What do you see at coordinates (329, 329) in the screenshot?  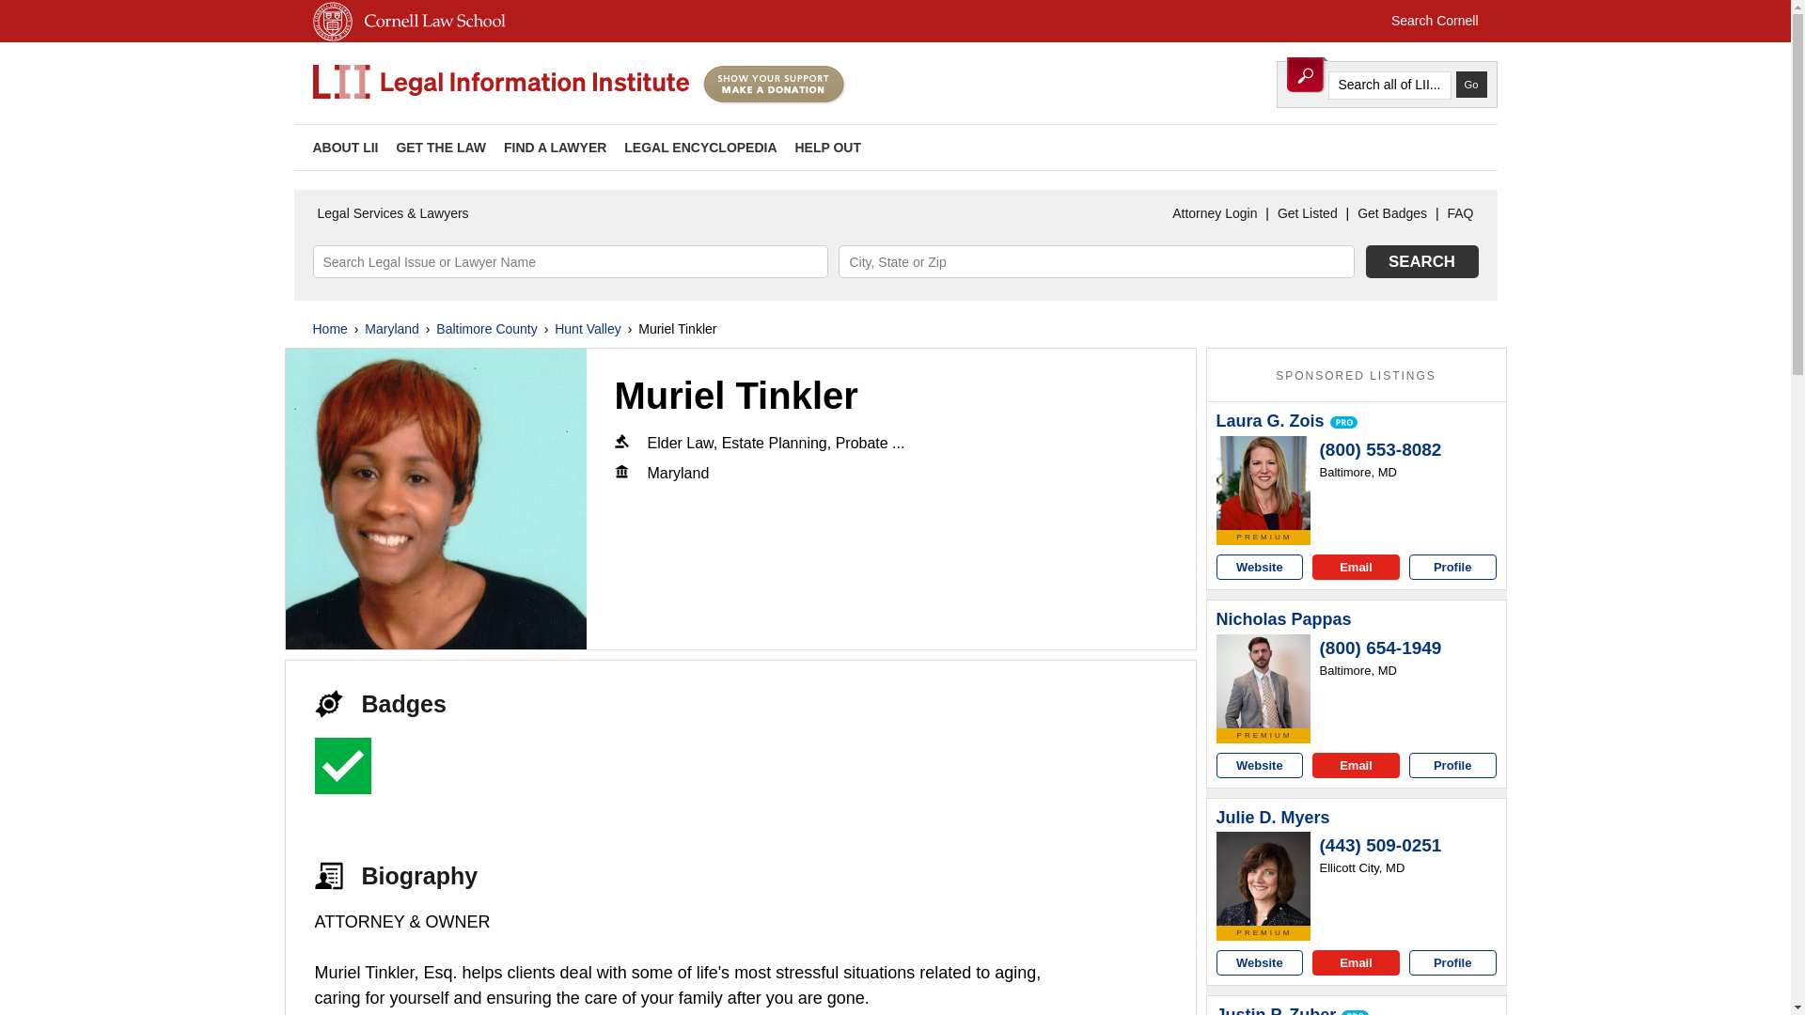 I see `Home` at bounding box center [329, 329].